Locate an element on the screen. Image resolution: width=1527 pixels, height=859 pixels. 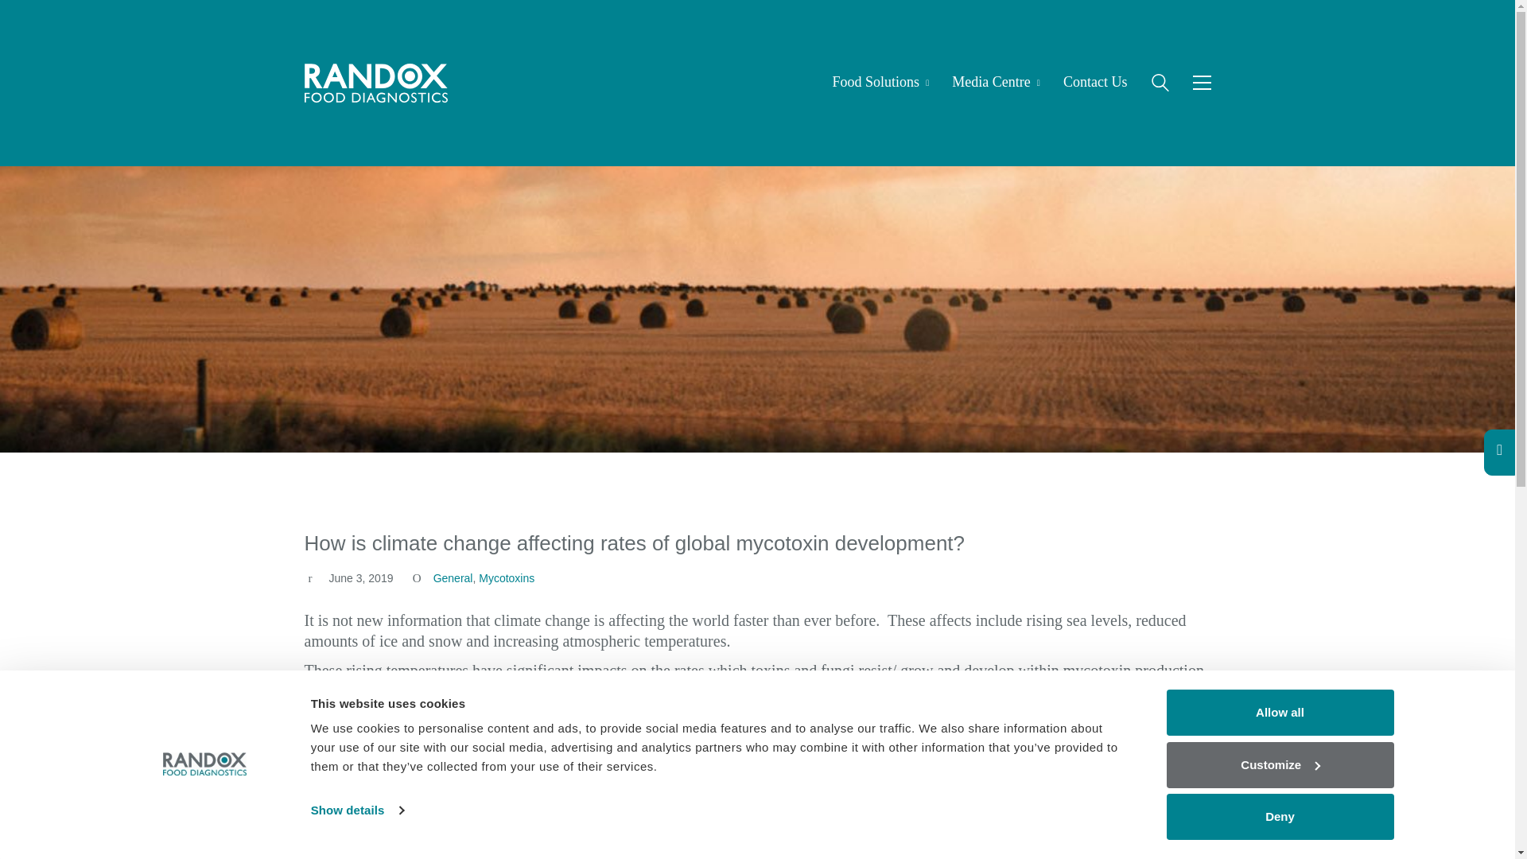
Show details is located at coordinates (356, 810).